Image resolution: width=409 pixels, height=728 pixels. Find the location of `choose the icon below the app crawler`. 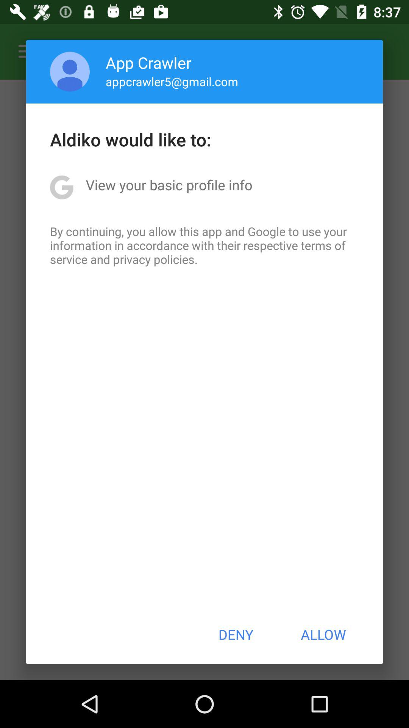

choose the icon below the app crawler is located at coordinates (172, 81).